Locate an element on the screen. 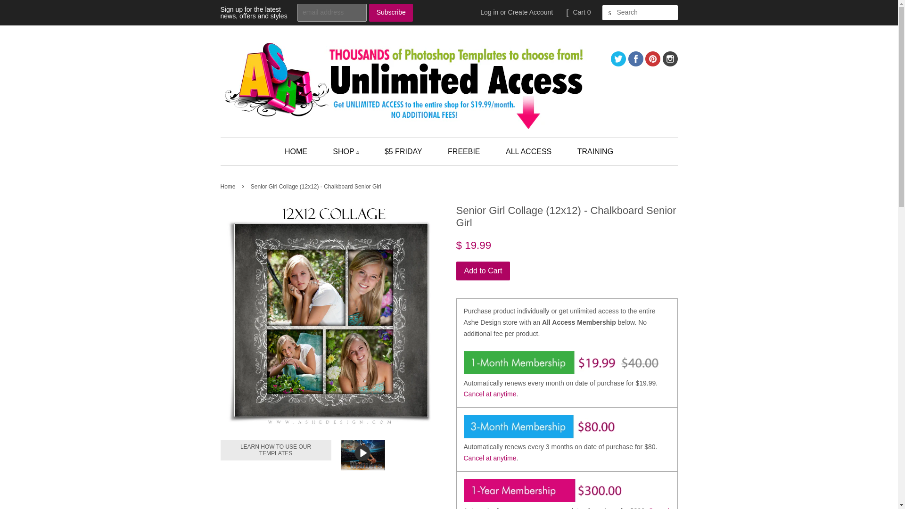 This screenshot has height=509, width=905. AsheDesign on Pinterest is located at coordinates (652, 64).